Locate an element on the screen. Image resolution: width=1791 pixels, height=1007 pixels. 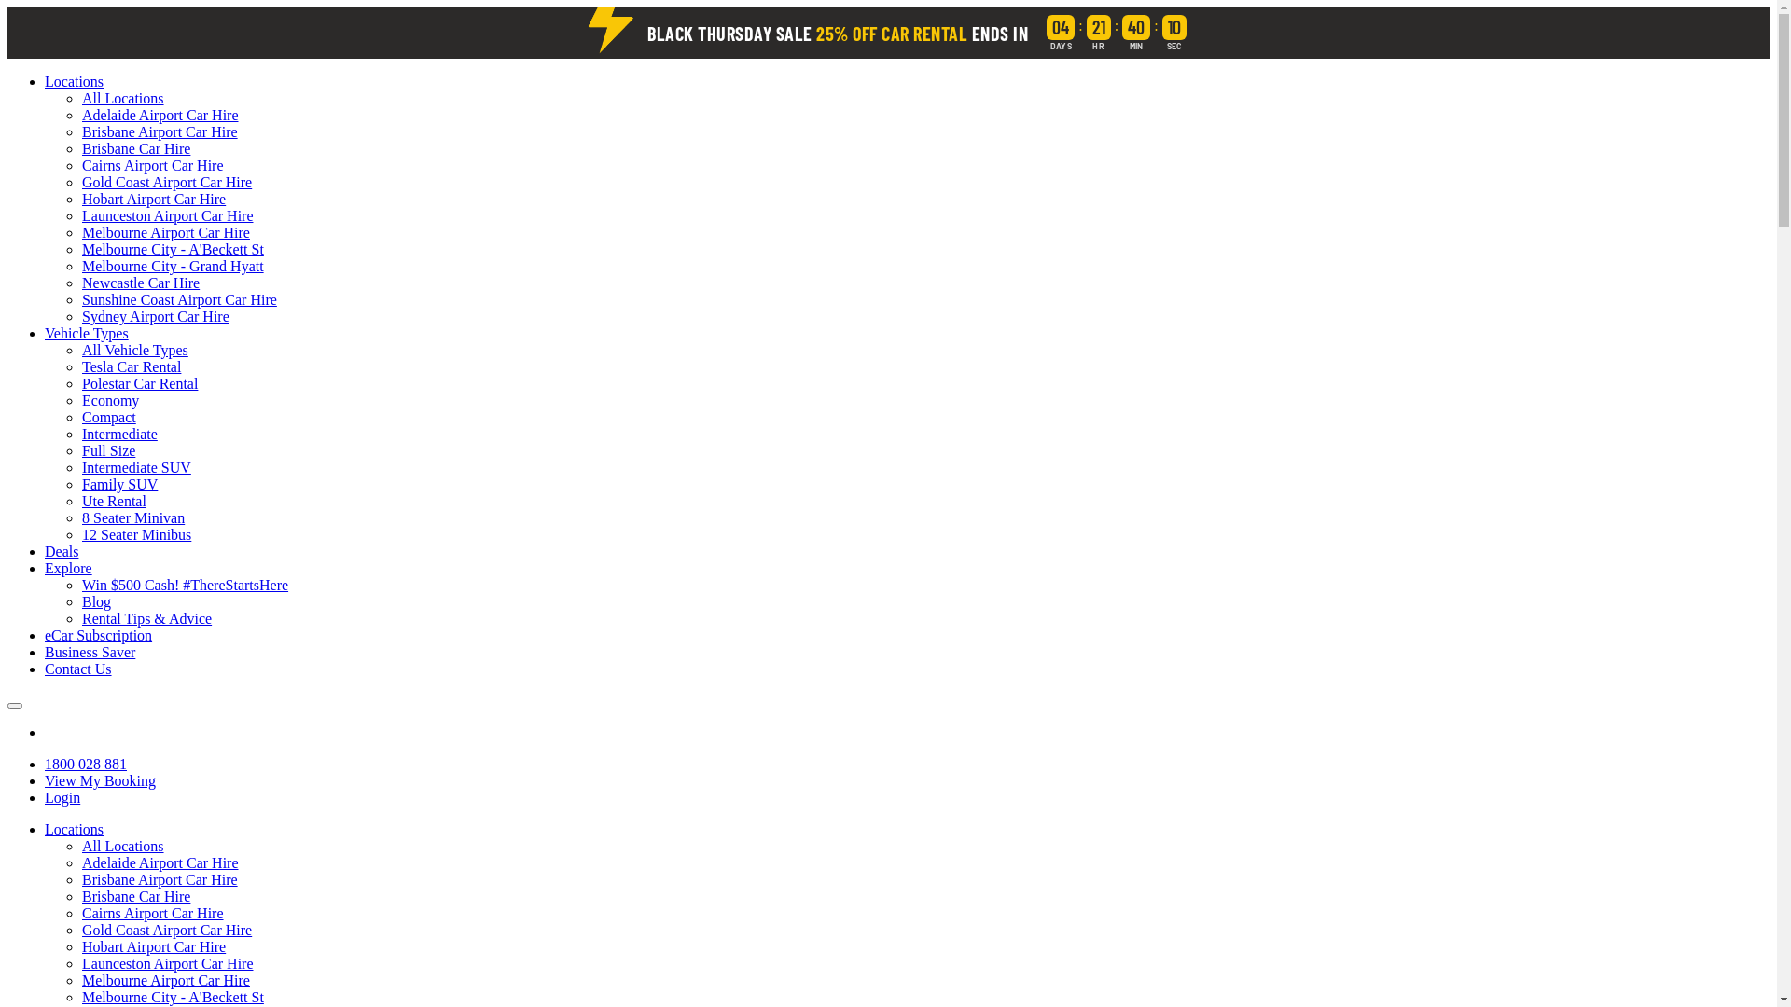
Brisbane Car Hire is located at coordinates (136, 149).